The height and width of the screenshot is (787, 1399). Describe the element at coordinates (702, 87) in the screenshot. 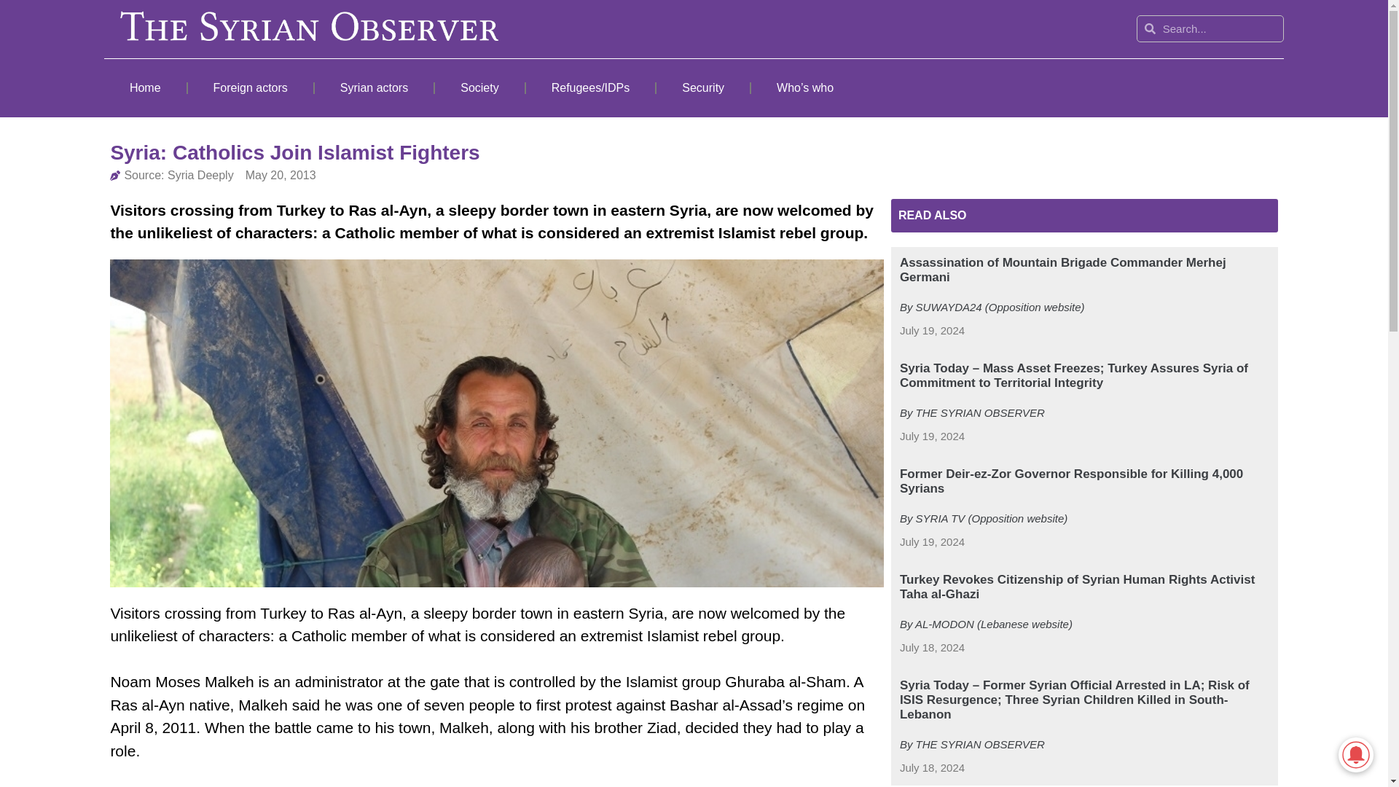

I see `Security` at that location.